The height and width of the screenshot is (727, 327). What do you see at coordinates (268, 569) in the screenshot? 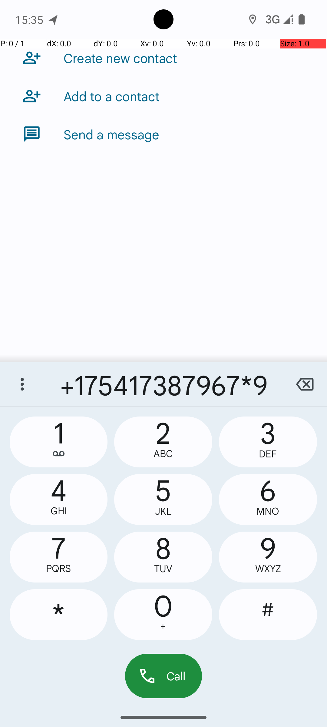
I see `WXYZ` at bounding box center [268, 569].